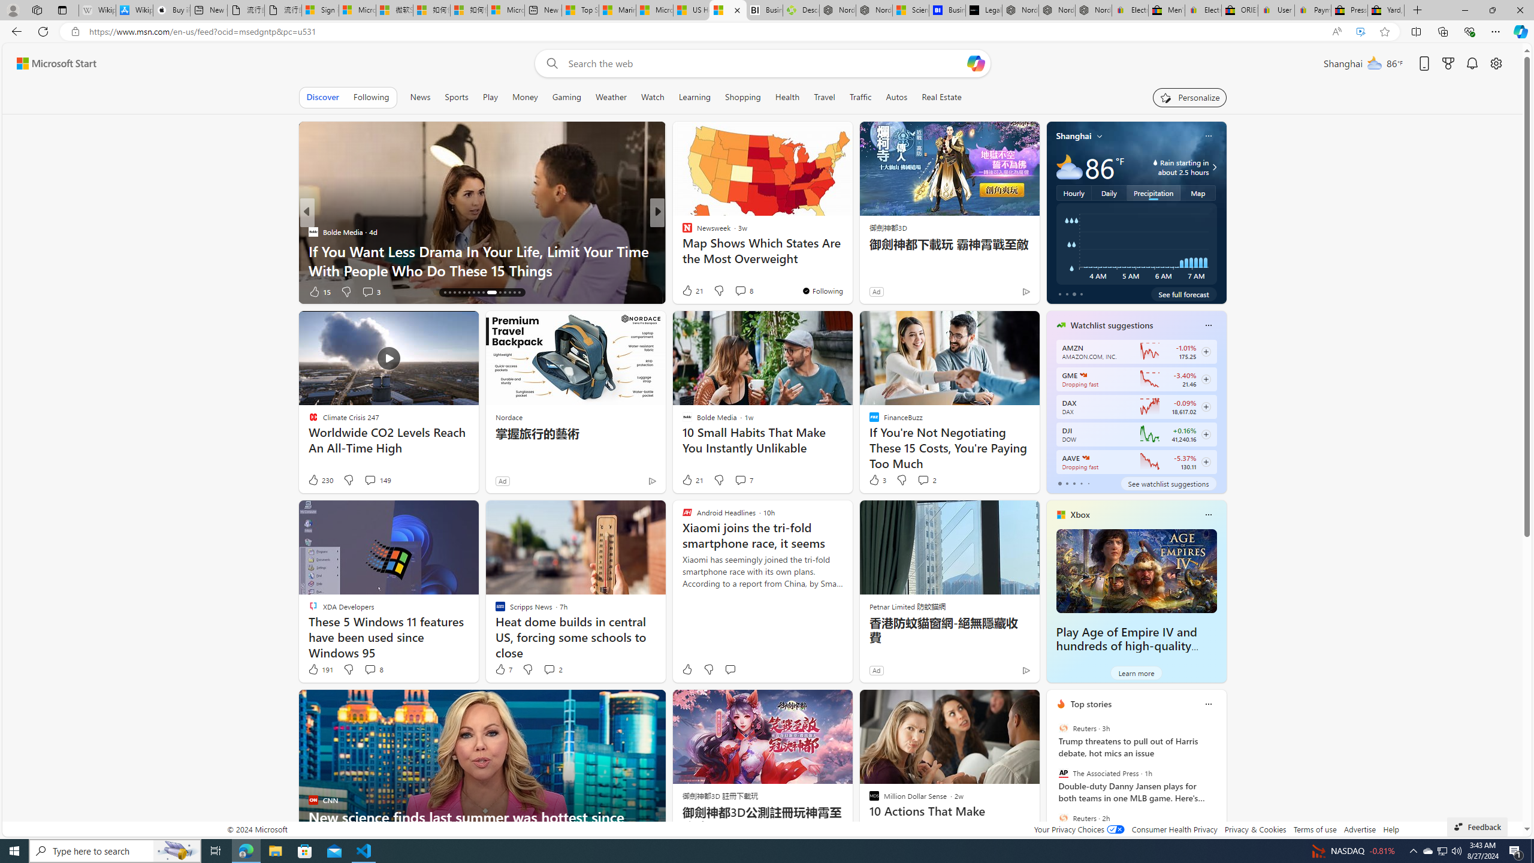 This screenshot has height=863, width=1534. Describe the element at coordinates (743, 97) in the screenshot. I see `Shopping` at that location.